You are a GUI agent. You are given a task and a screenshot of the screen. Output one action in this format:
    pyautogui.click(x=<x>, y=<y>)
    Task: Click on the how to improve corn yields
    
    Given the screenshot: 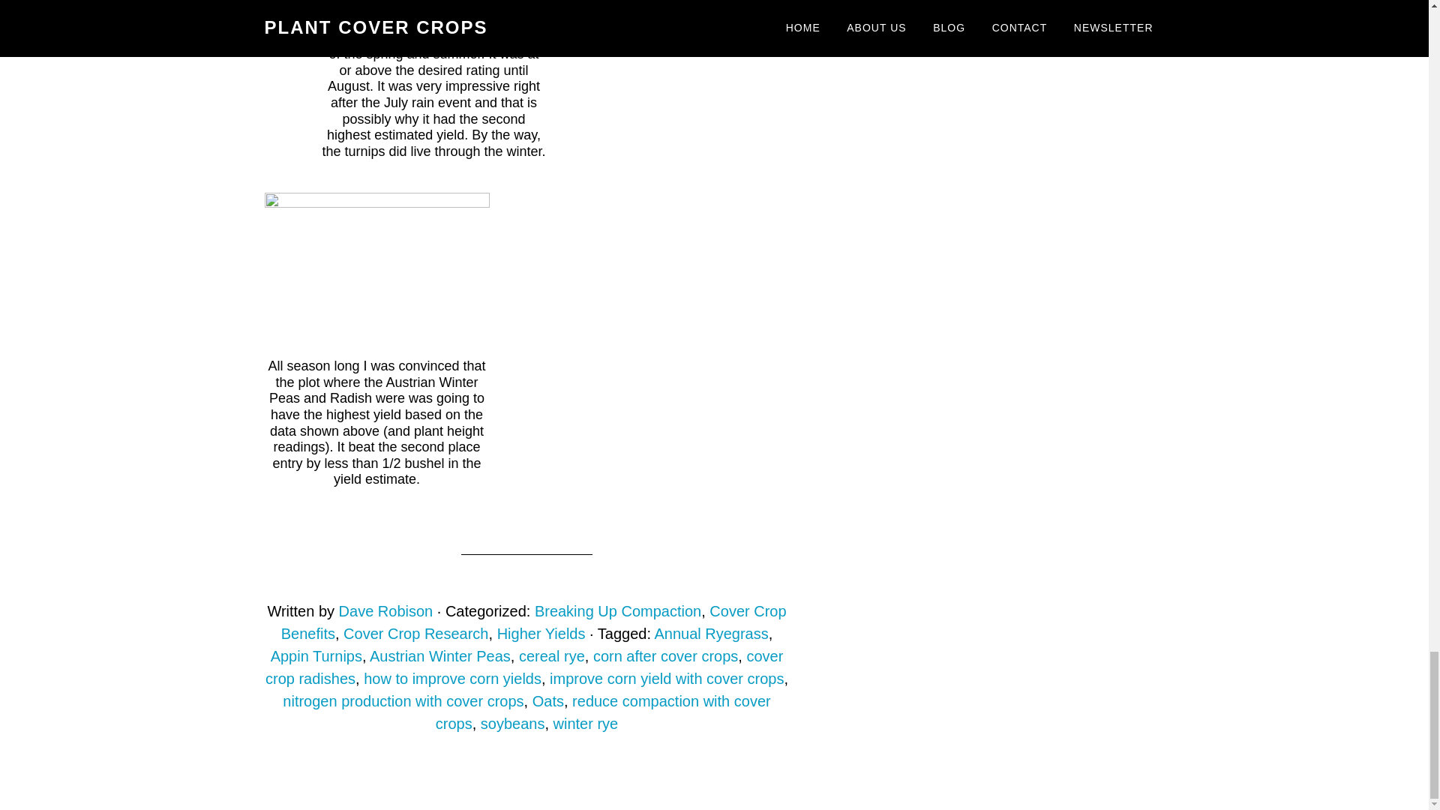 What is the action you would take?
    pyautogui.click(x=452, y=678)
    